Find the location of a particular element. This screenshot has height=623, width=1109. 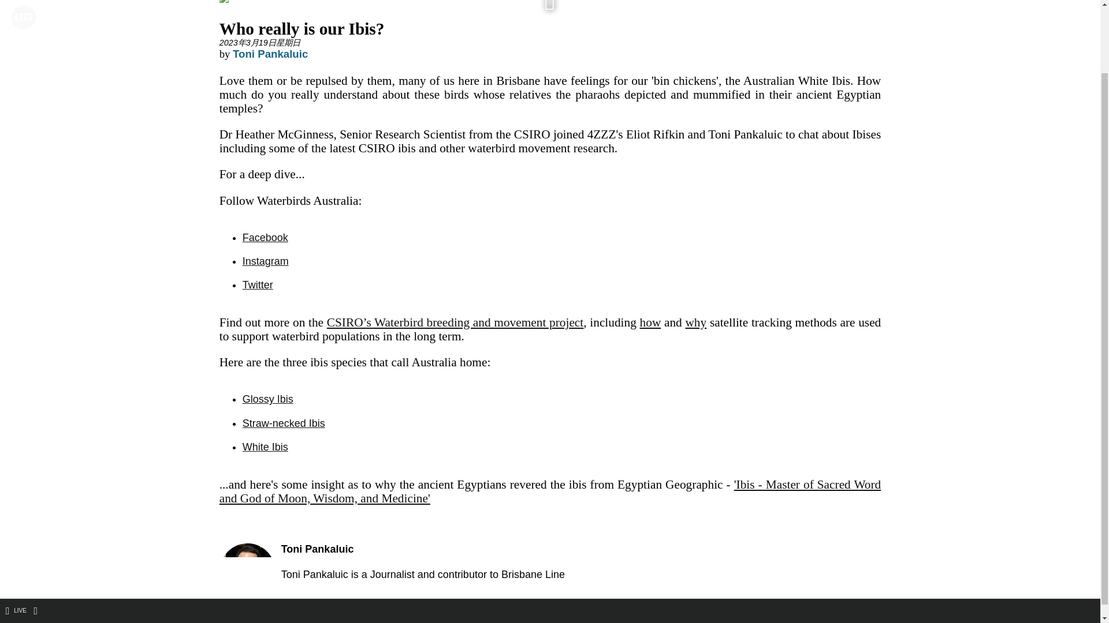

how is located at coordinates (650, 322).